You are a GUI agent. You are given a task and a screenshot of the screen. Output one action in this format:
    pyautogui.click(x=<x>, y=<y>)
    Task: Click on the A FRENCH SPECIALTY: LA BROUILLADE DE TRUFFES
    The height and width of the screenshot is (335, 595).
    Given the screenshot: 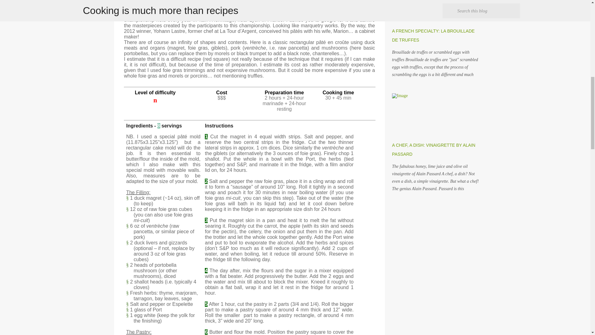 What is the action you would take?
    pyautogui.click(x=433, y=35)
    